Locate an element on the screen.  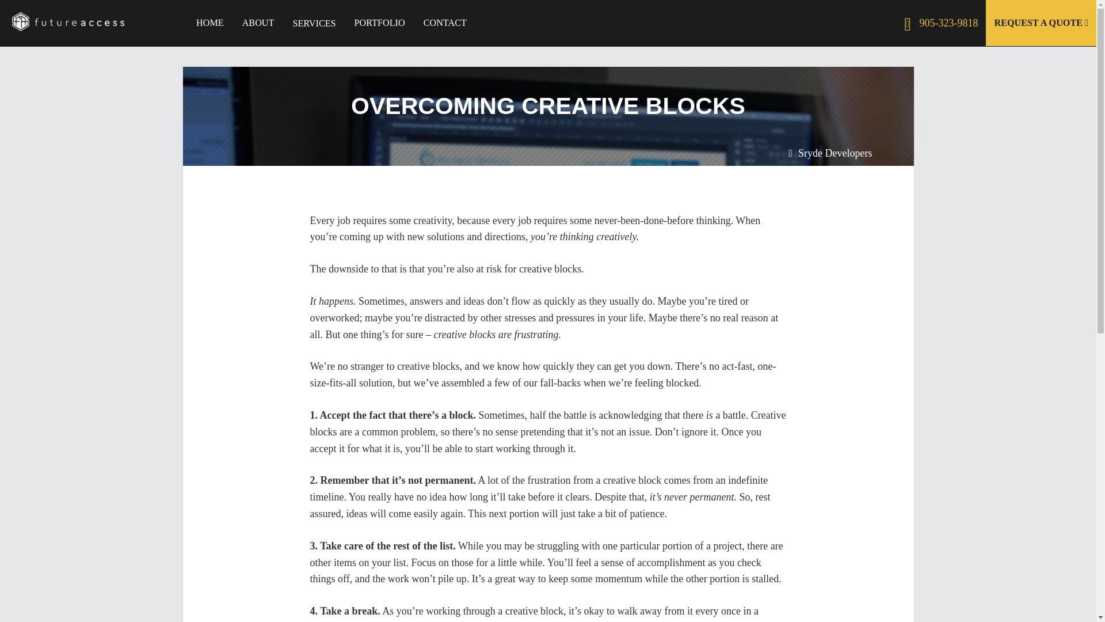
Posts by Sryde Developers is located at coordinates (835, 153).